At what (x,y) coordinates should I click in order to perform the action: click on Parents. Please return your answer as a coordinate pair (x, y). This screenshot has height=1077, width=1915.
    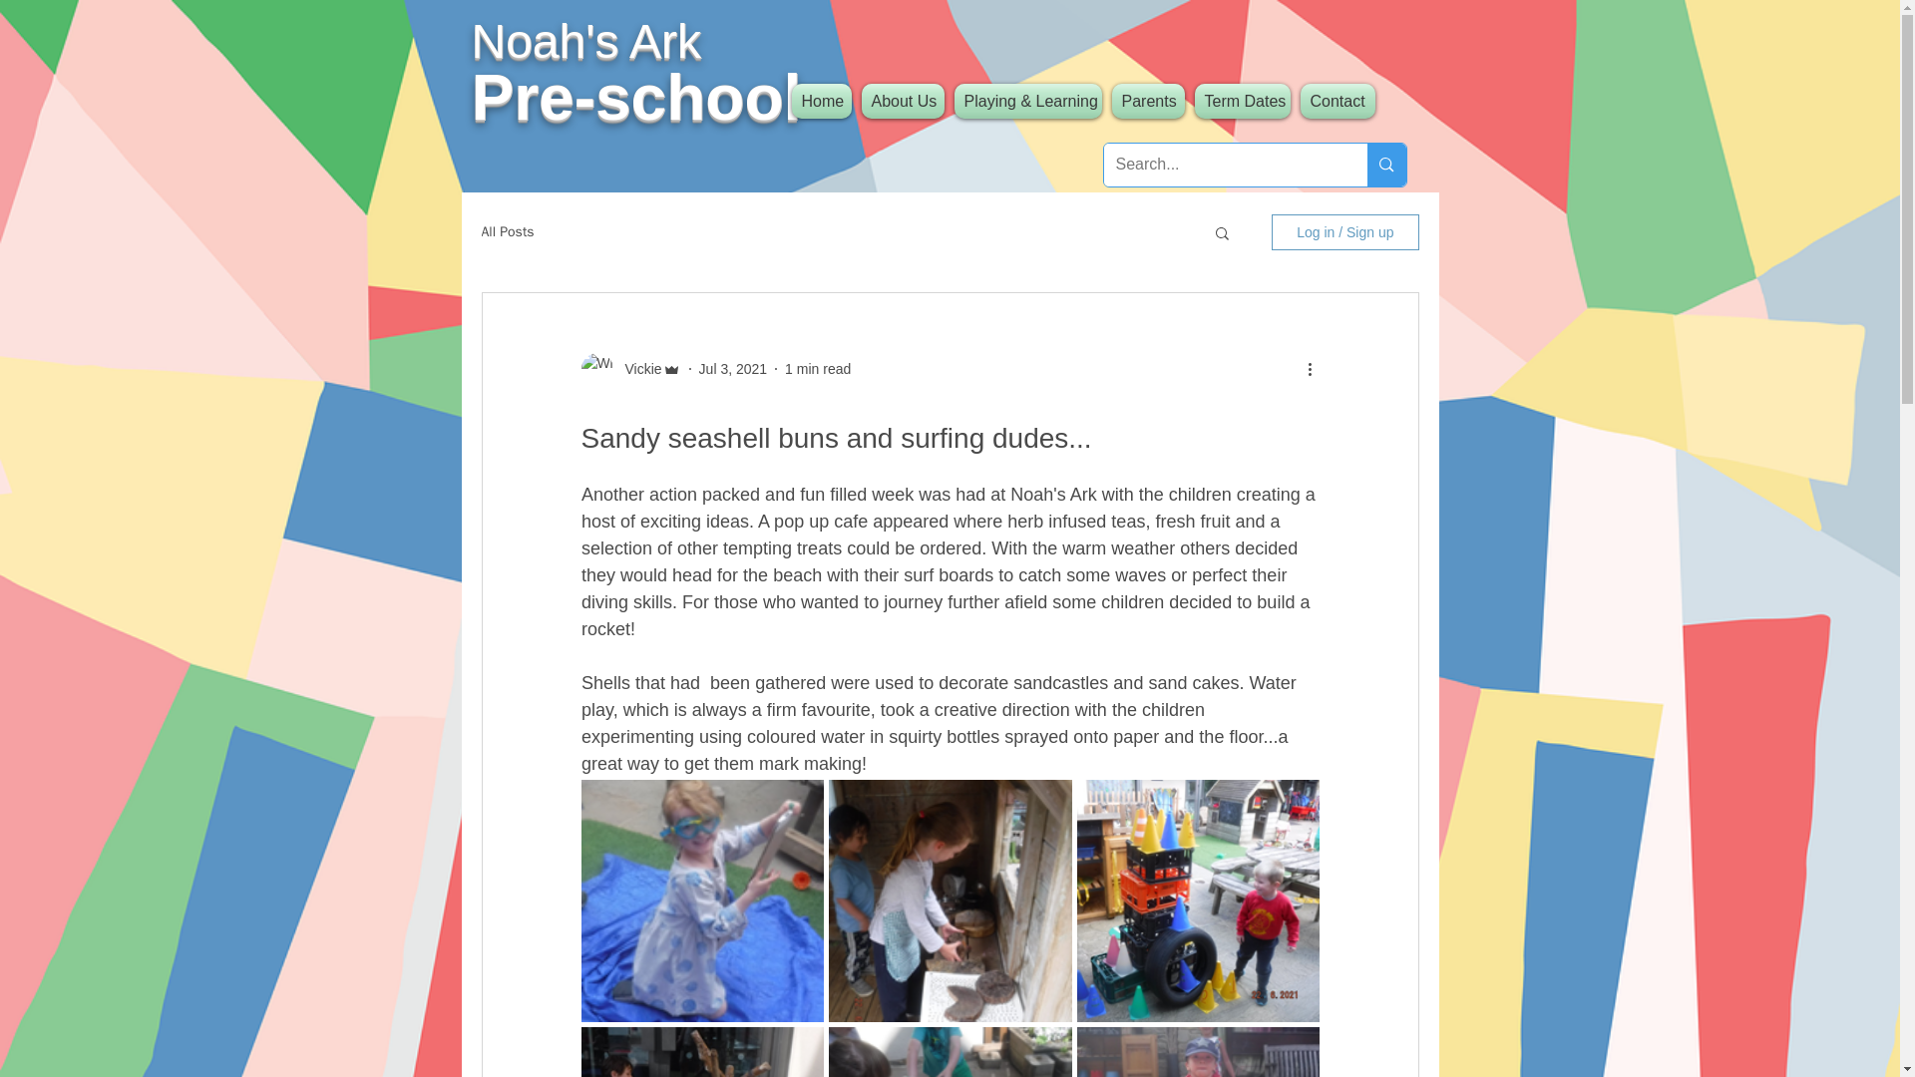
    Looking at the image, I should click on (1147, 101).